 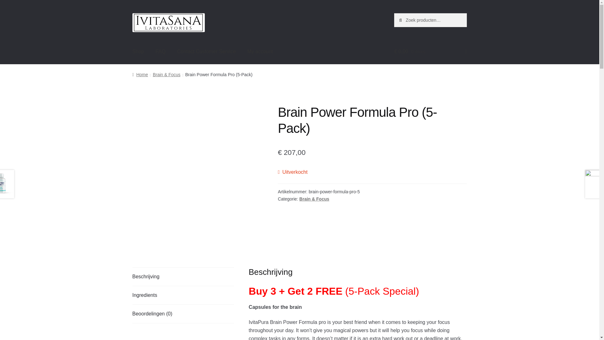 What do you see at coordinates (183, 295) in the screenshot?
I see `Ingredients` at bounding box center [183, 295].